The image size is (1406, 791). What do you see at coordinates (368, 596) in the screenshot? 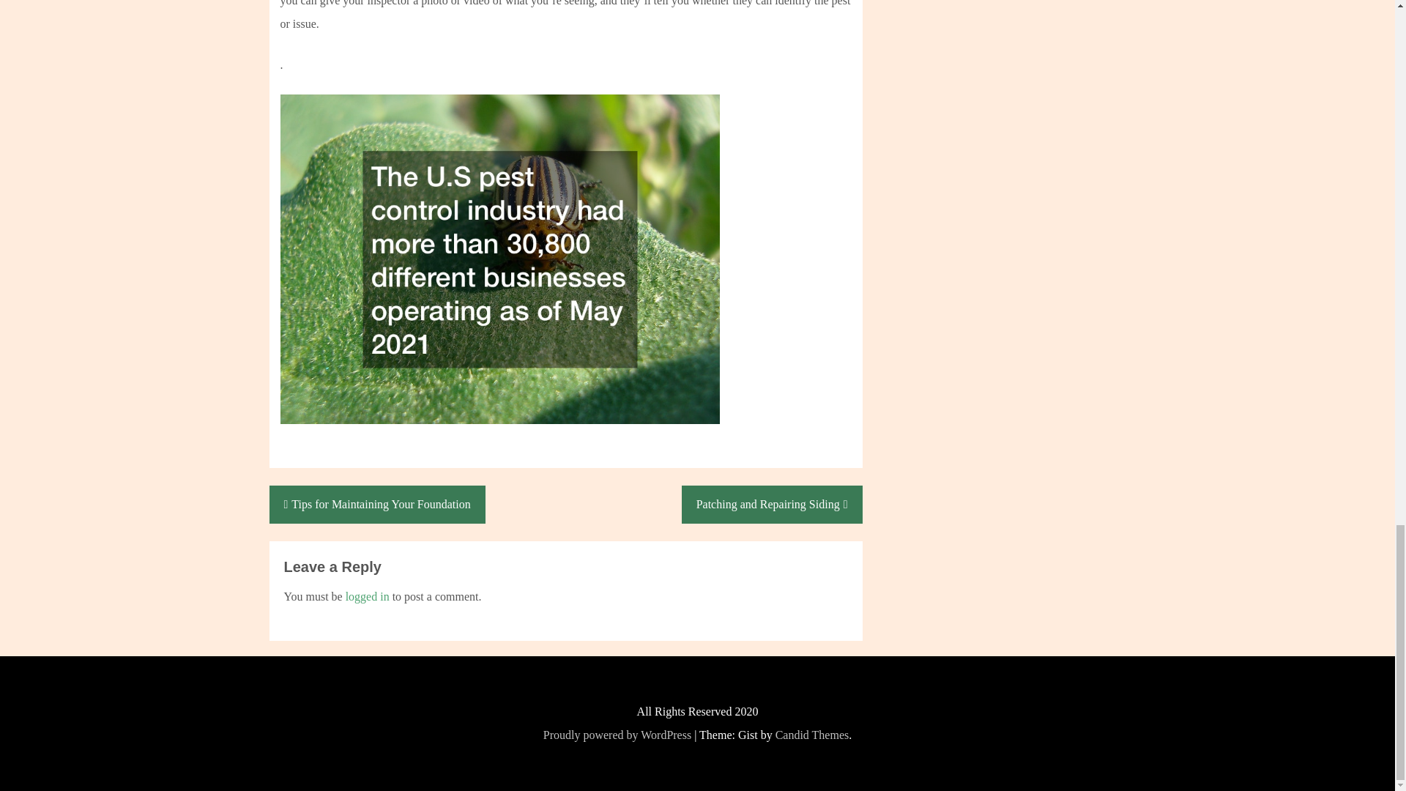
I see `logged in` at bounding box center [368, 596].